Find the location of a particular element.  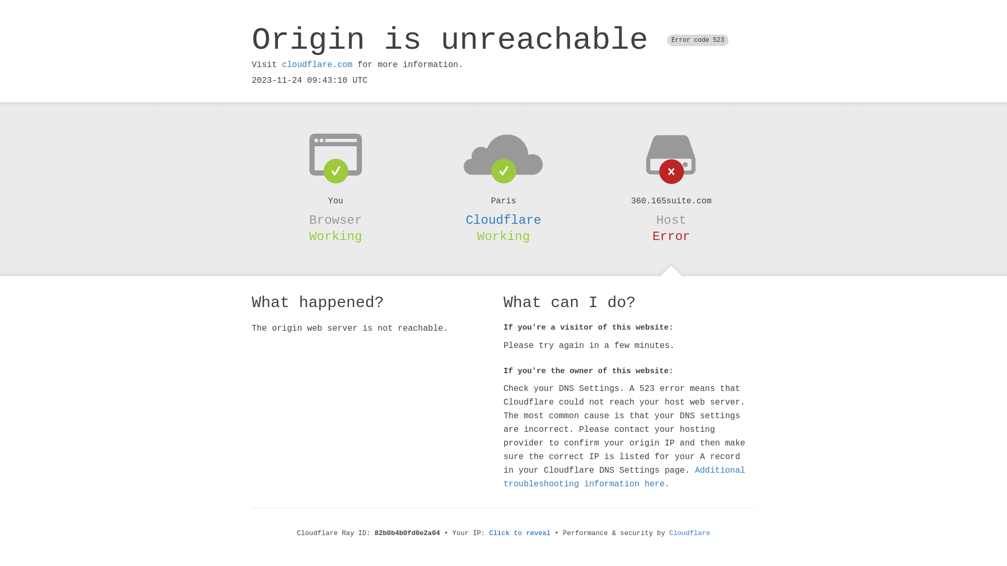

Additional troubleshooting information here. is located at coordinates (624, 477).